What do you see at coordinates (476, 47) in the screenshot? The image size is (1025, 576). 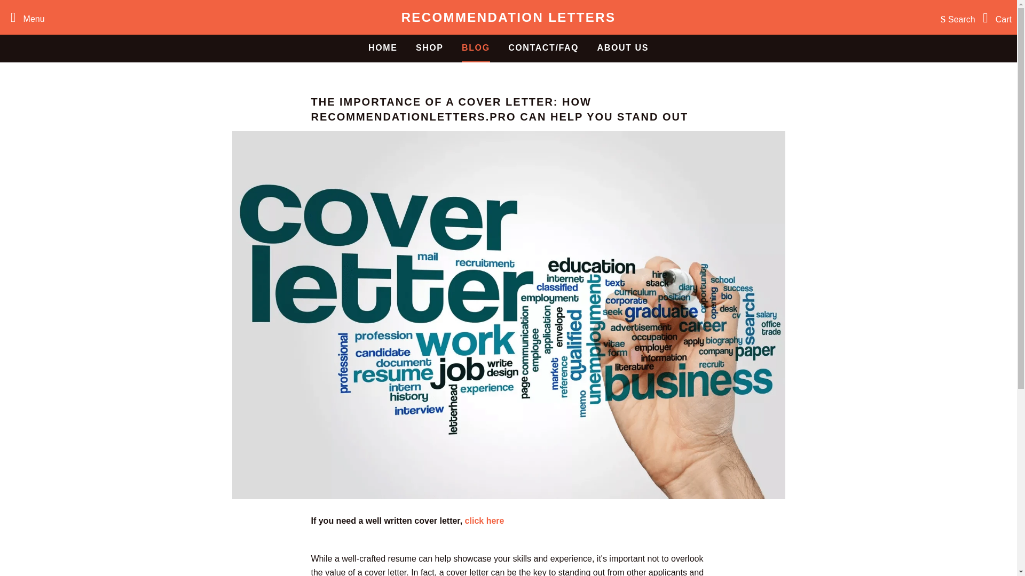 I see `BLOG` at bounding box center [476, 47].